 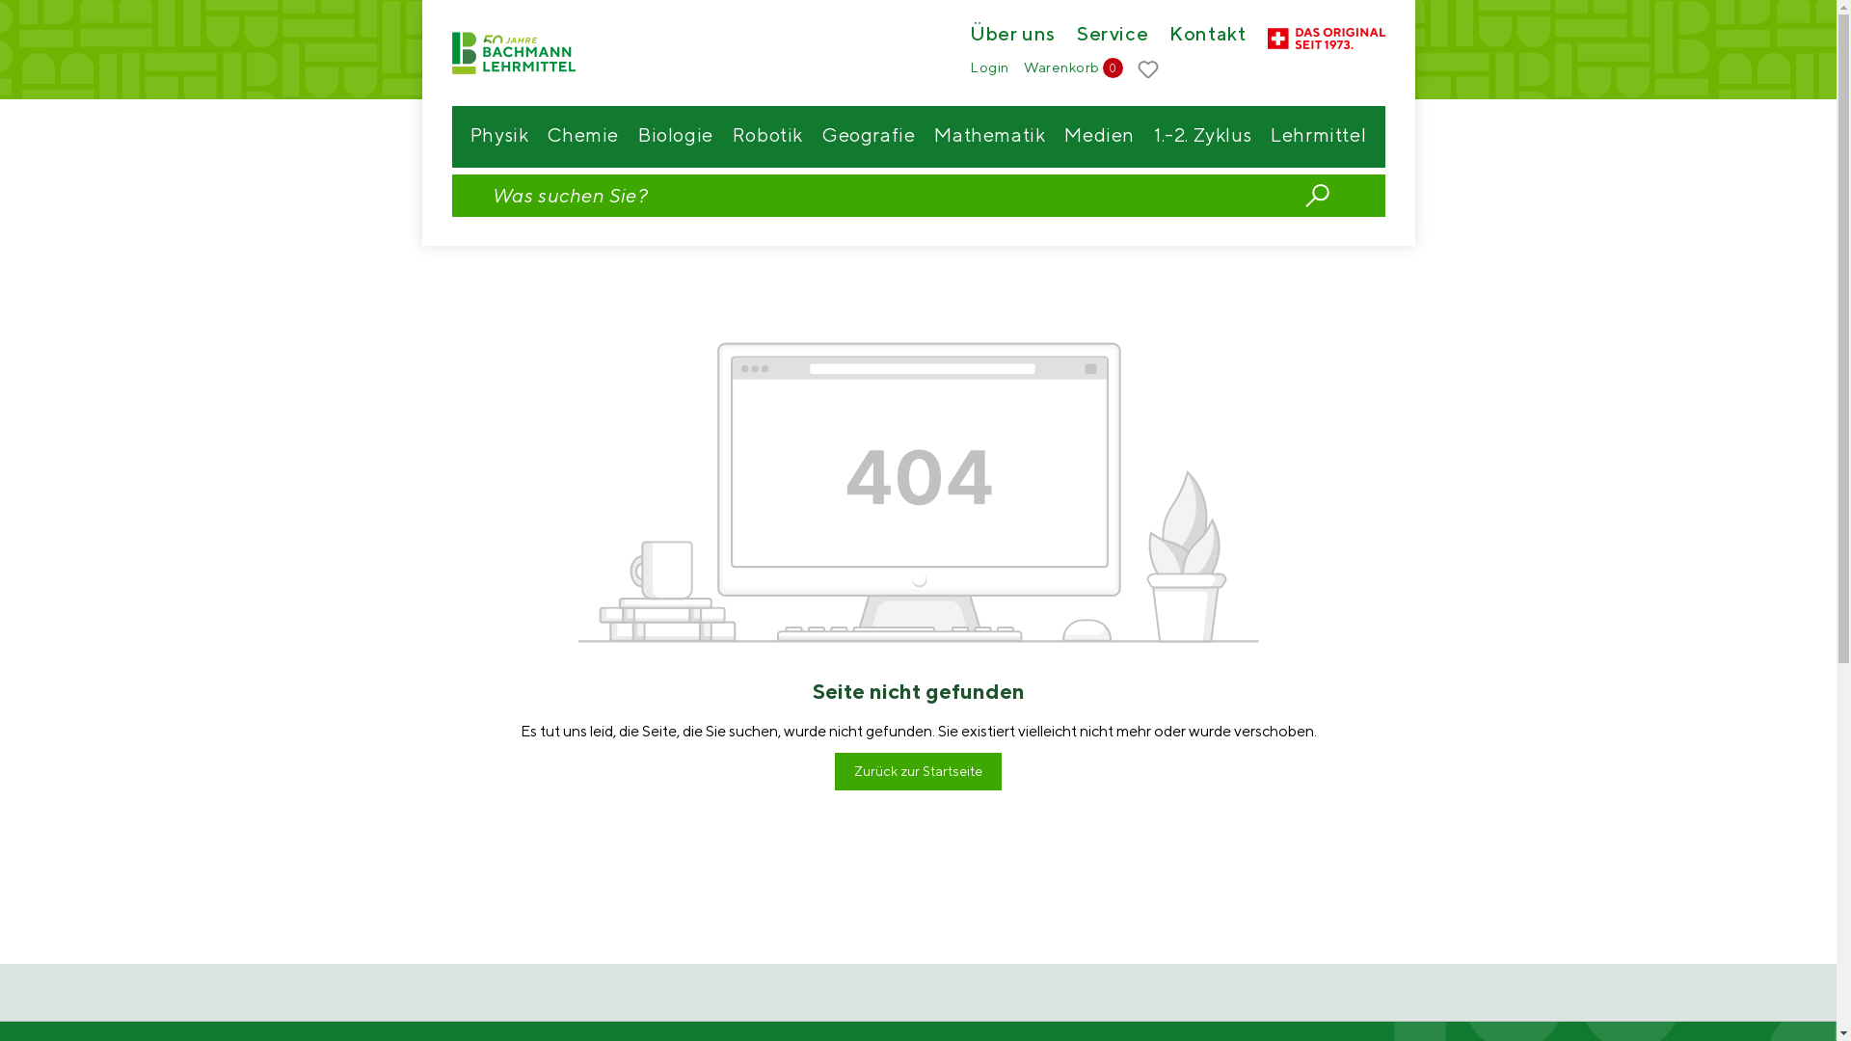 What do you see at coordinates (767, 137) in the screenshot?
I see `Robotik` at bounding box center [767, 137].